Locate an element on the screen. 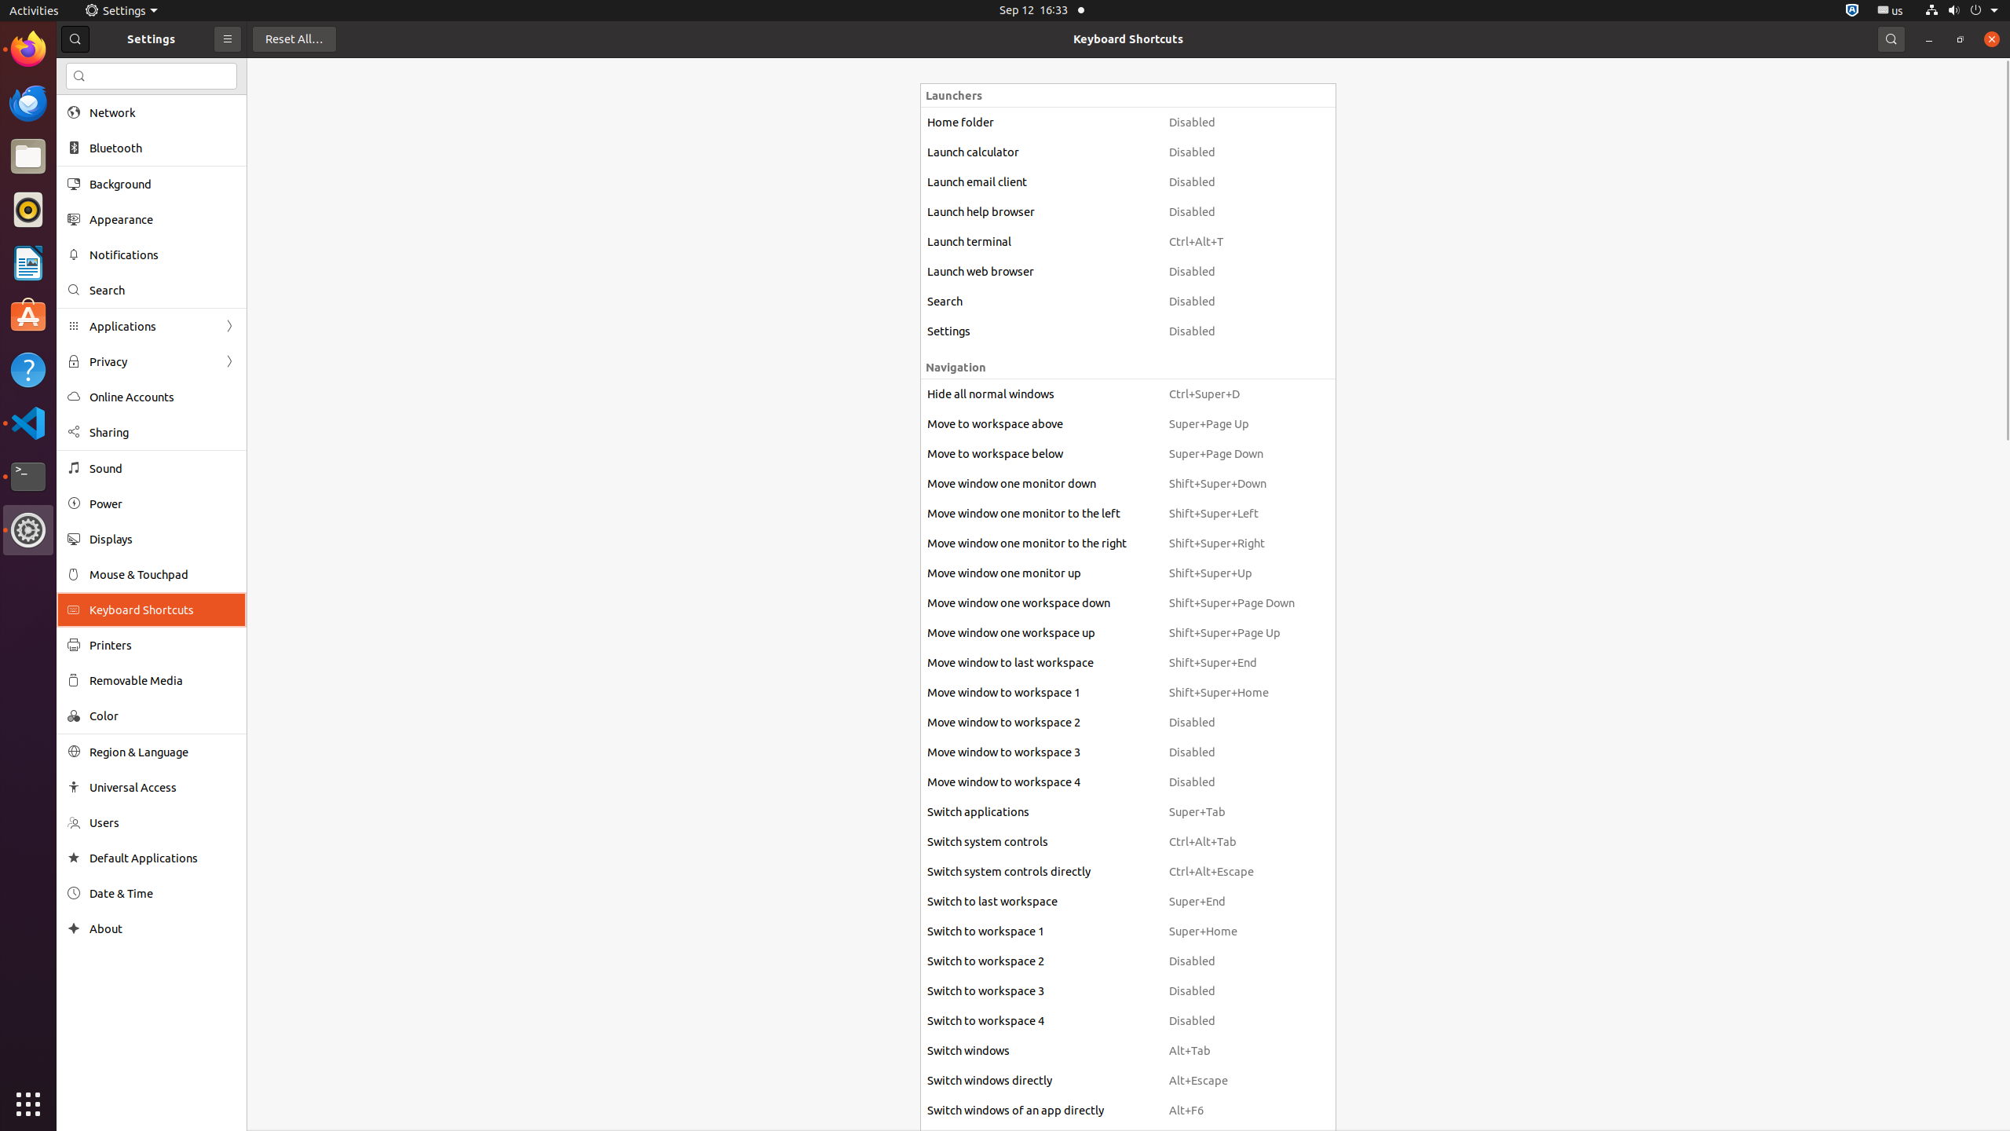  Alt+F6 is located at coordinates (1232, 1111).